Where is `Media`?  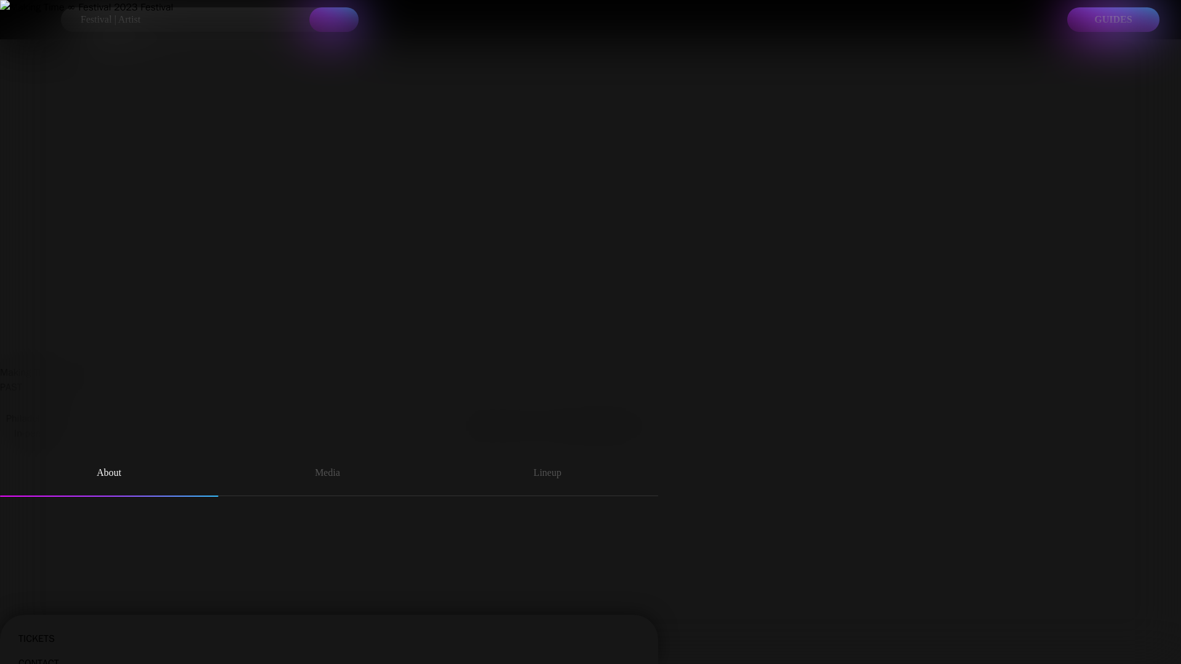 Media is located at coordinates (42, 553).